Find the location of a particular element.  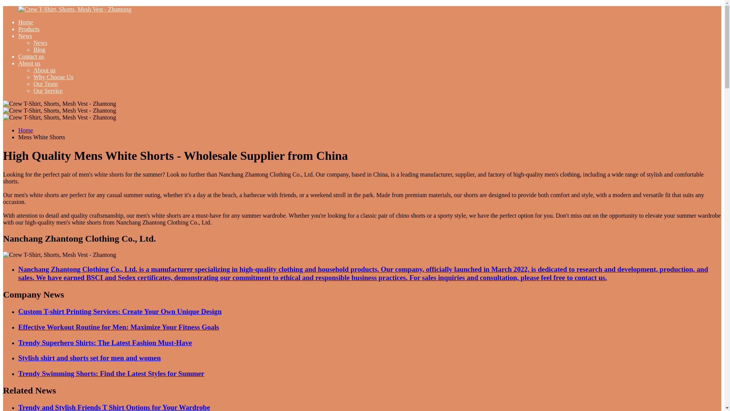

News is located at coordinates (25, 36).